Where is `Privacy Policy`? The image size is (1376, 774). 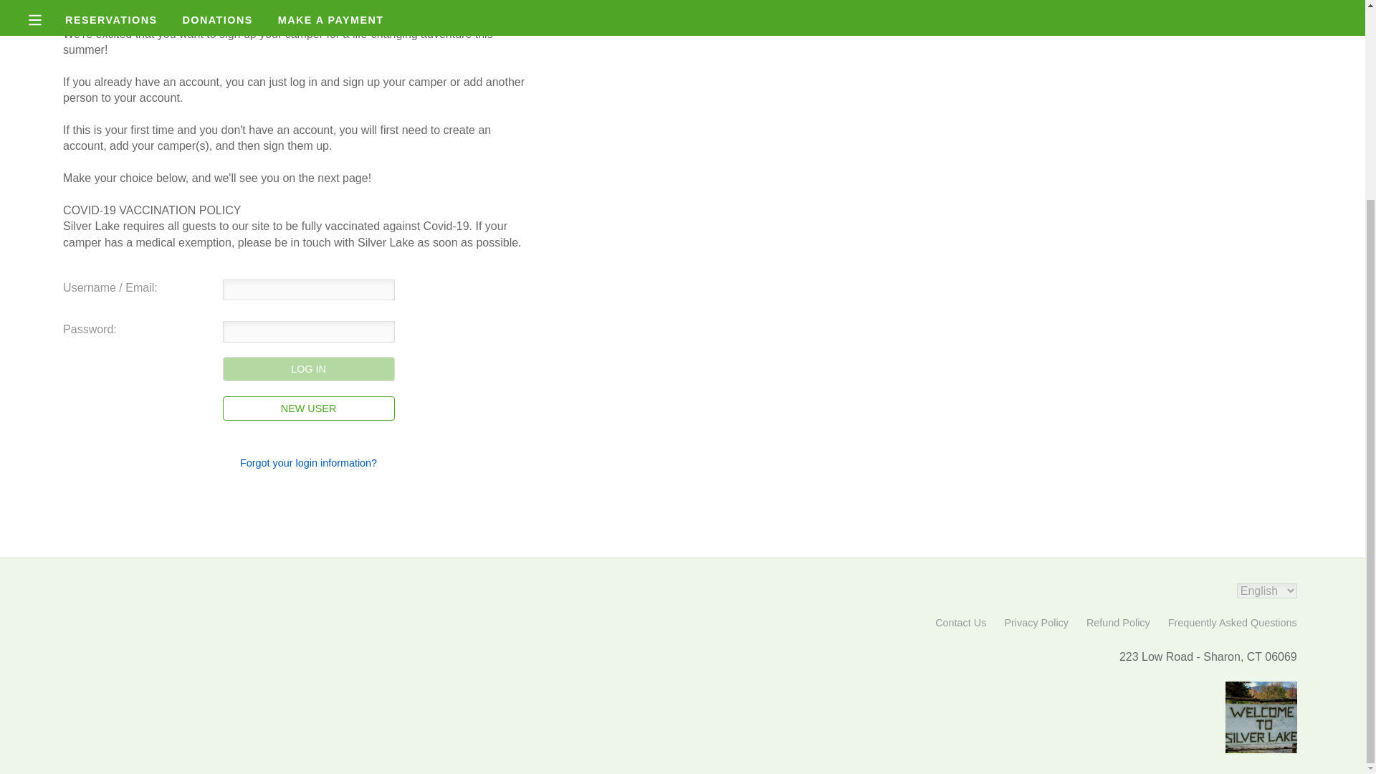
Privacy Policy is located at coordinates (1036, 622).